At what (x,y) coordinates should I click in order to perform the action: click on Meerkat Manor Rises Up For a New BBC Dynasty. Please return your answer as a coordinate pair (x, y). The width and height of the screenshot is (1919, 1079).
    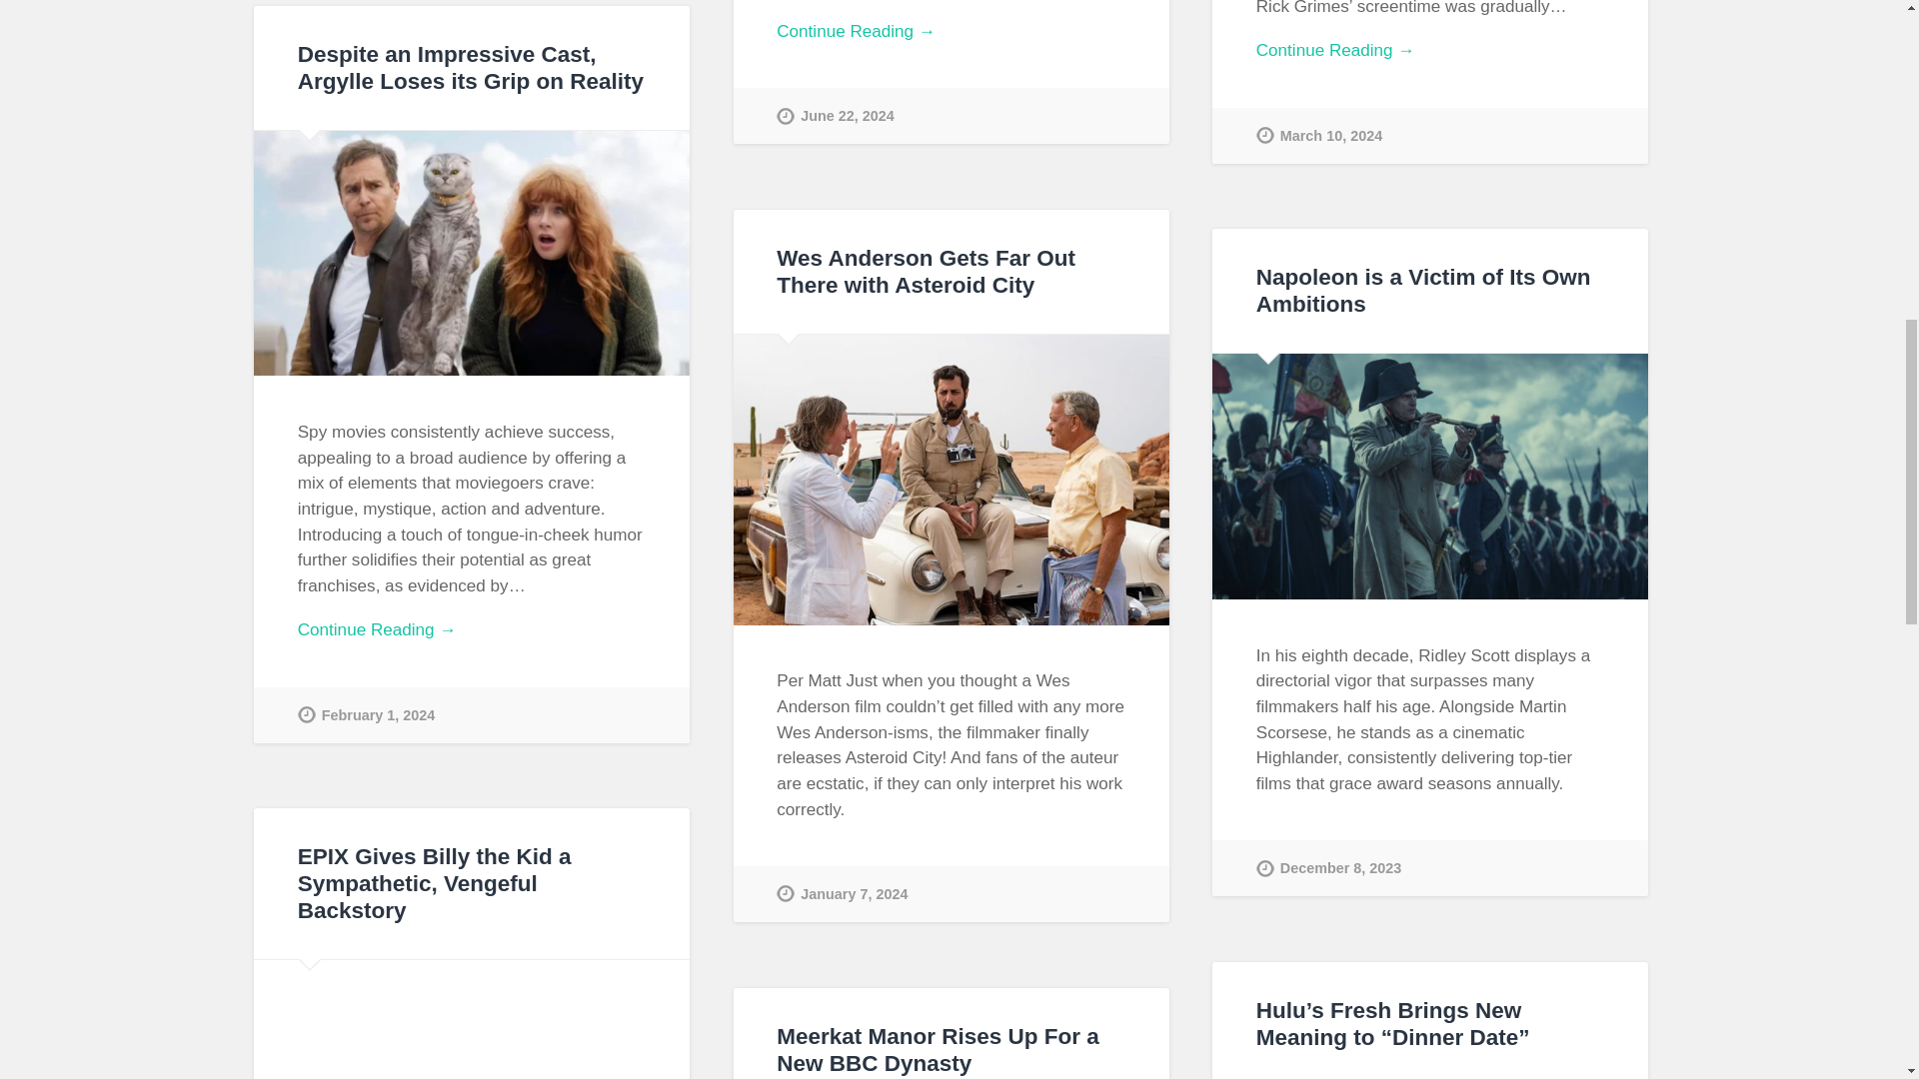
    Looking at the image, I should click on (938, 1049).